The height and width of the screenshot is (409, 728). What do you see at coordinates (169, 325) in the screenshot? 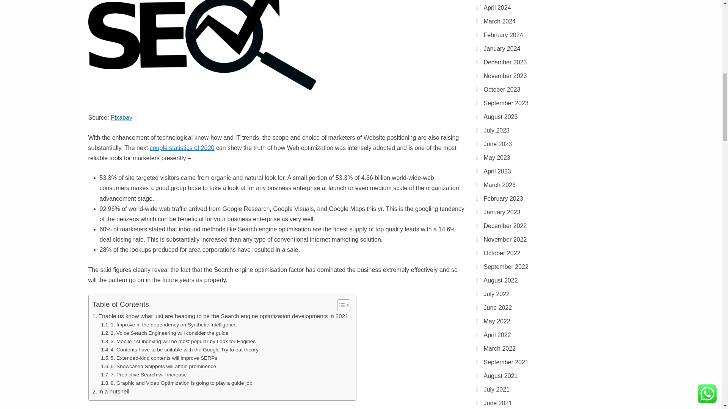
I see `1. Improve in the dependency on Synthetic Intelligence` at bounding box center [169, 325].